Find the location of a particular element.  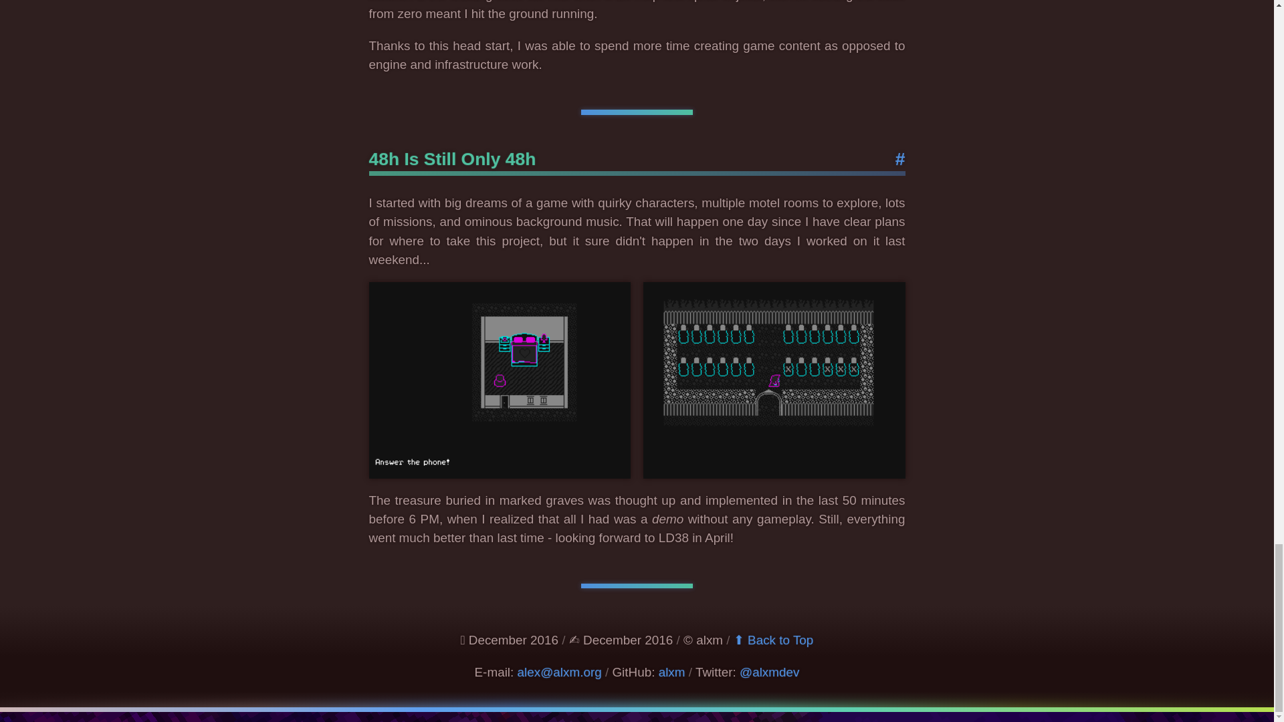

alxm is located at coordinates (671, 672).